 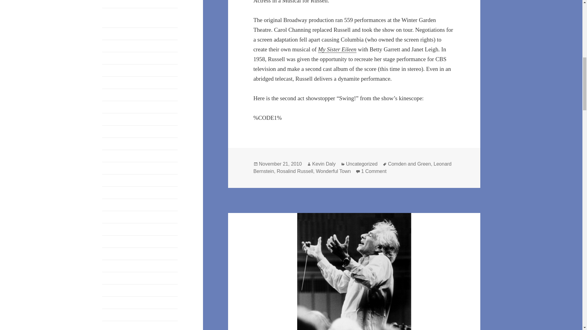 What do you see at coordinates (113, 241) in the screenshot?
I see `Stage Buzz` at bounding box center [113, 241].